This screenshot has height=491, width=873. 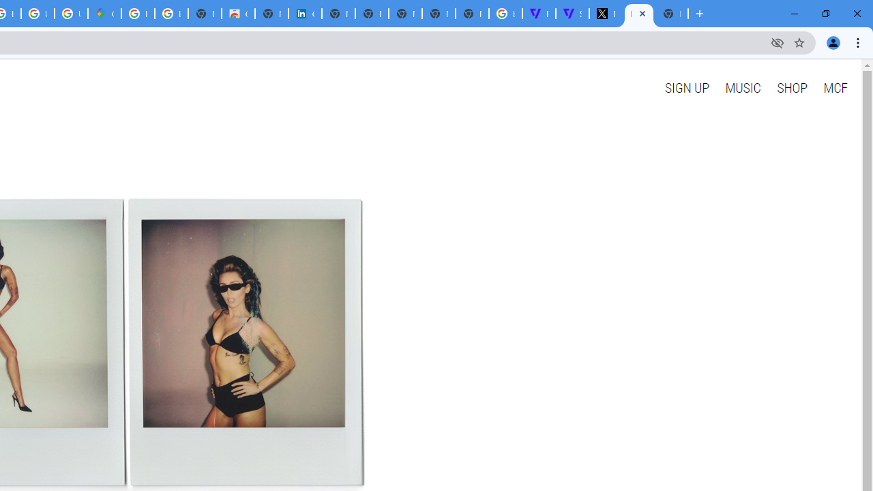 What do you see at coordinates (305, 14) in the screenshot?
I see `Cookie Policy | LinkedIn` at bounding box center [305, 14].